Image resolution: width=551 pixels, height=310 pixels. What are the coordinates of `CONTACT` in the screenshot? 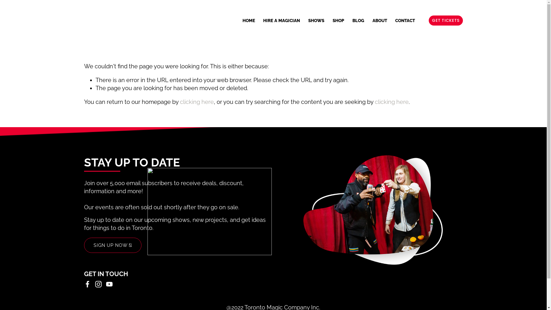 It's located at (405, 21).